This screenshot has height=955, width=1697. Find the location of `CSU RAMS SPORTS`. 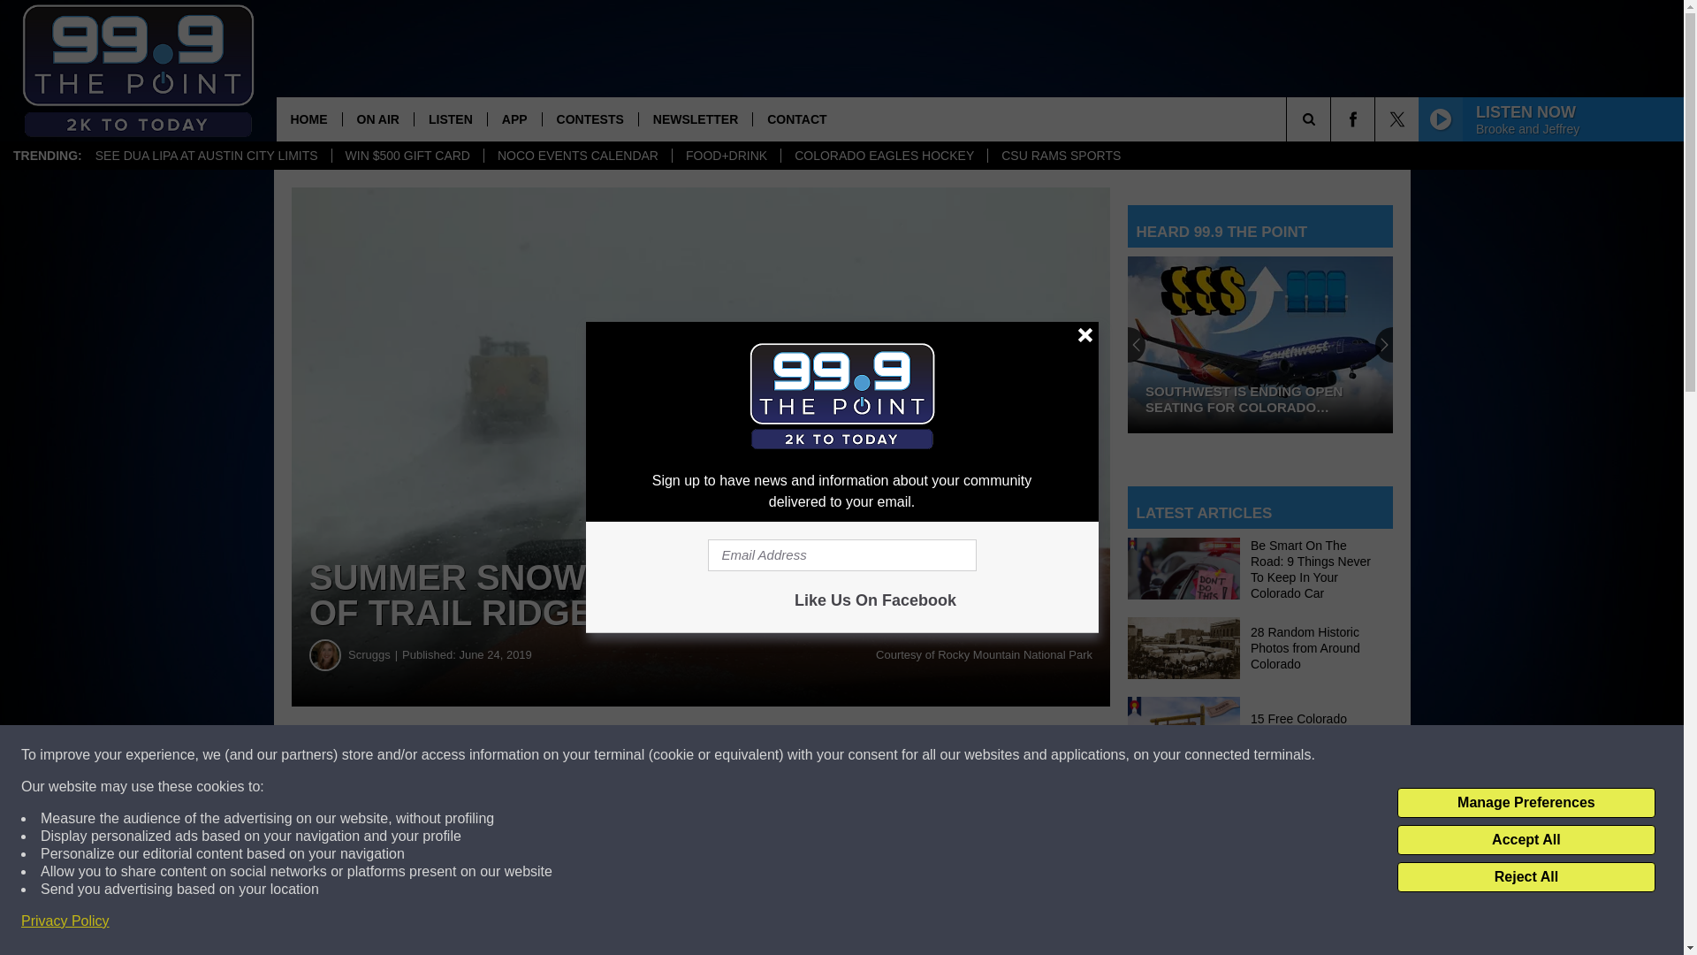

CSU RAMS SPORTS is located at coordinates (1061, 156).